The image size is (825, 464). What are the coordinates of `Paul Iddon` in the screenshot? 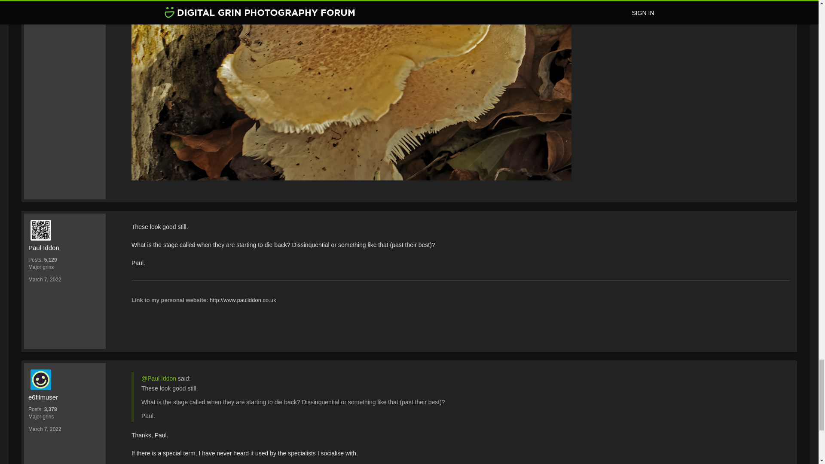 It's located at (67, 230).